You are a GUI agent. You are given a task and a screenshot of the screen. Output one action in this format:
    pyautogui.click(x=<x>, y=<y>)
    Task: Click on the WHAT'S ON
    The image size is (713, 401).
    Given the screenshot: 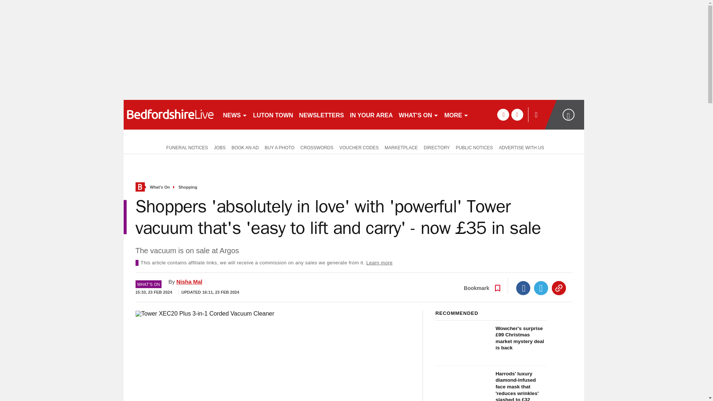 What is the action you would take?
    pyautogui.click(x=418, y=114)
    